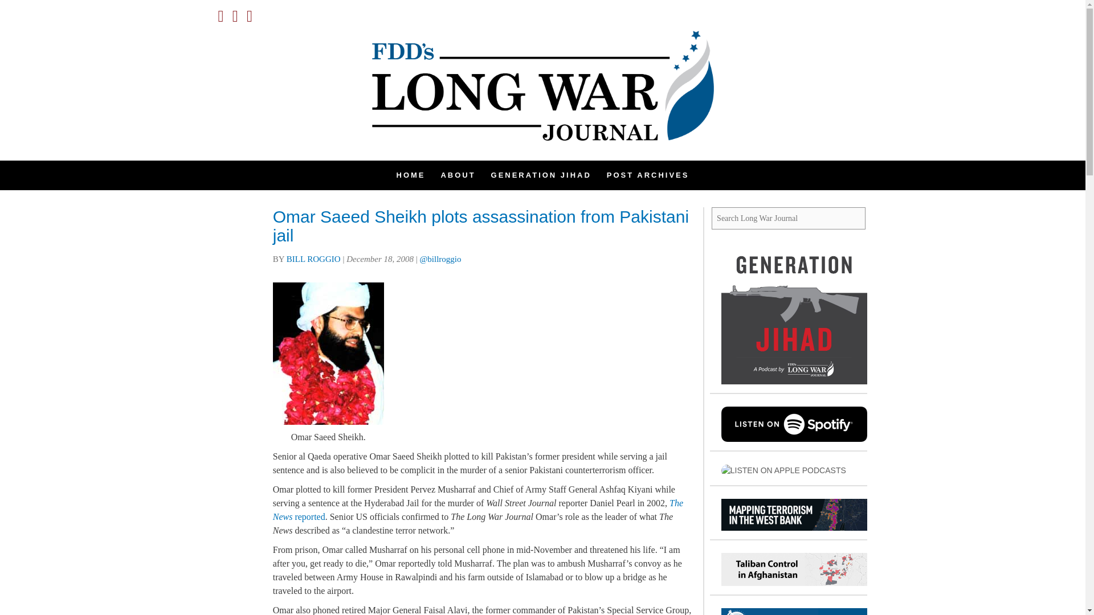 Image resolution: width=1094 pixels, height=615 pixels. I want to click on HOME, so click(410, 175).